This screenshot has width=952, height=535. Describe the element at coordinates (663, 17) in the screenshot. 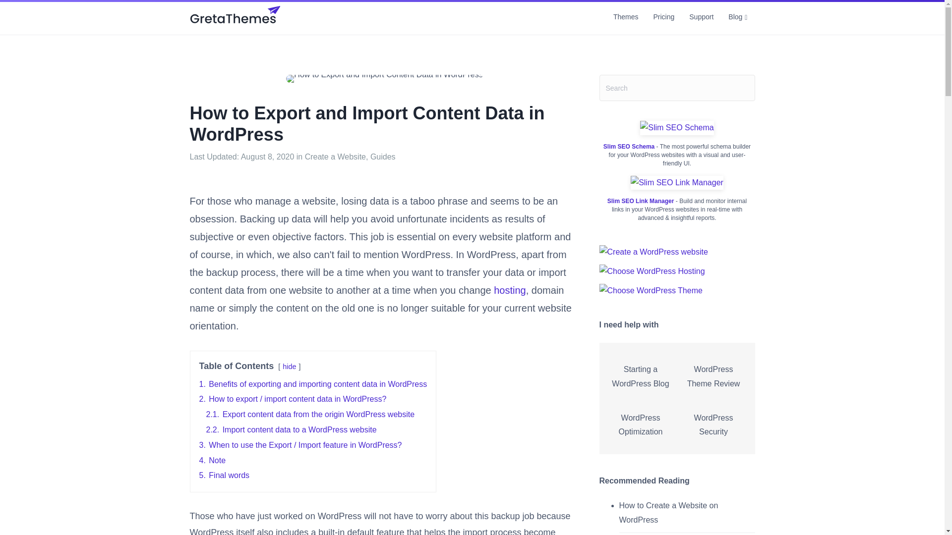

I see `Pricing` at that location.